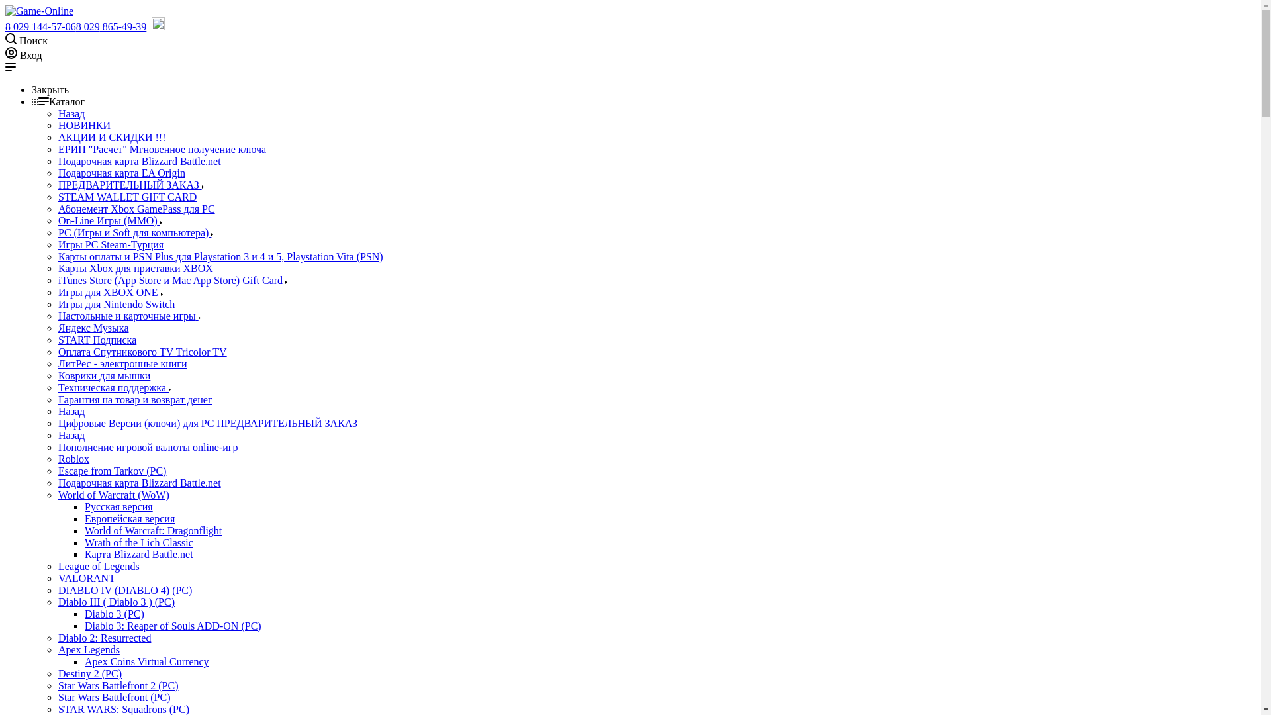 The image size is (1271, 715). I want to click on Game-Online, so click(40, 11).